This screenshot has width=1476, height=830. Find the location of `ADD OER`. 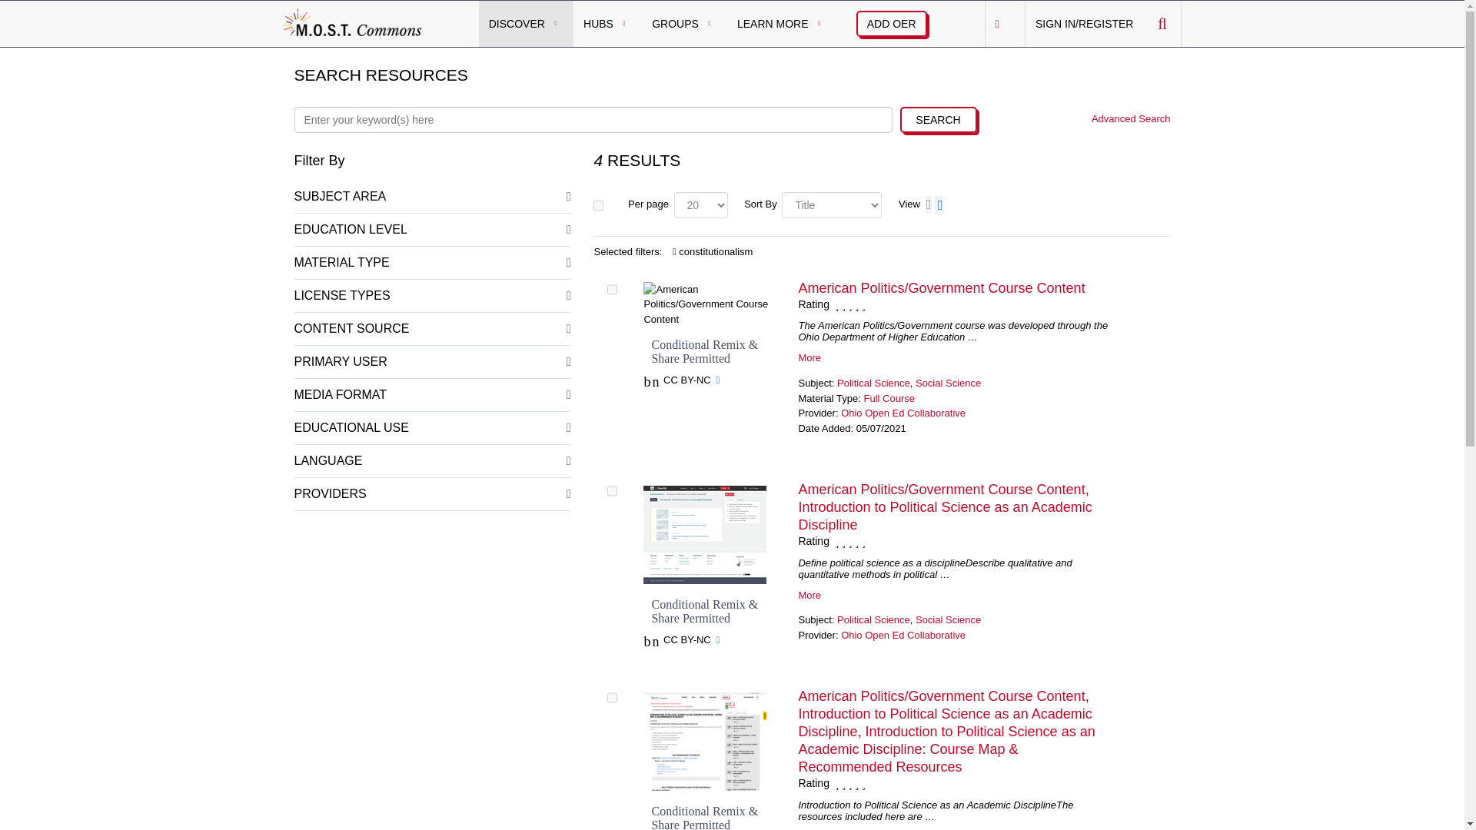

ADD OER is located at coordinates (891, 23).